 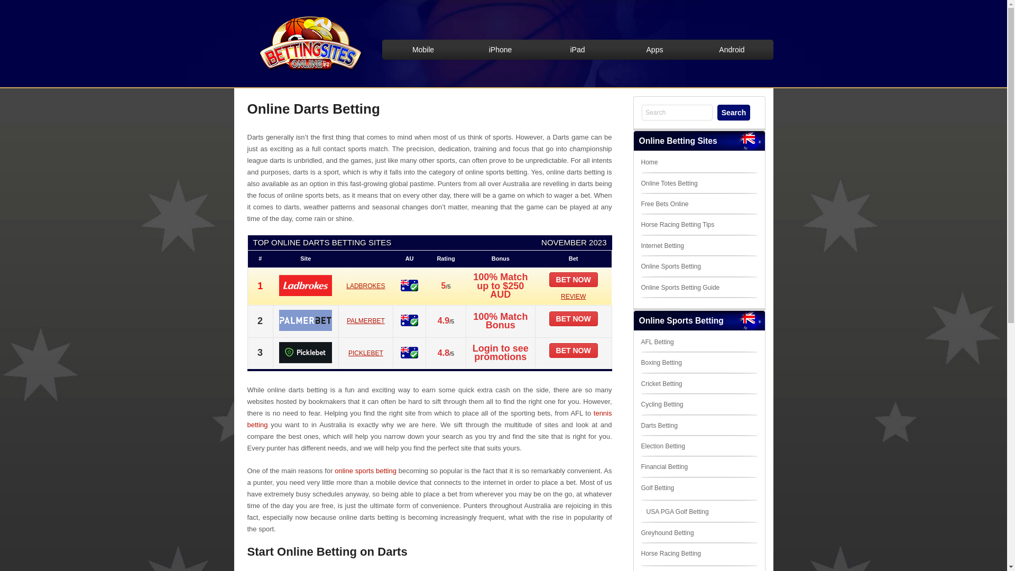 I want to click on Cycling Betting, so click(x=662, y=404).